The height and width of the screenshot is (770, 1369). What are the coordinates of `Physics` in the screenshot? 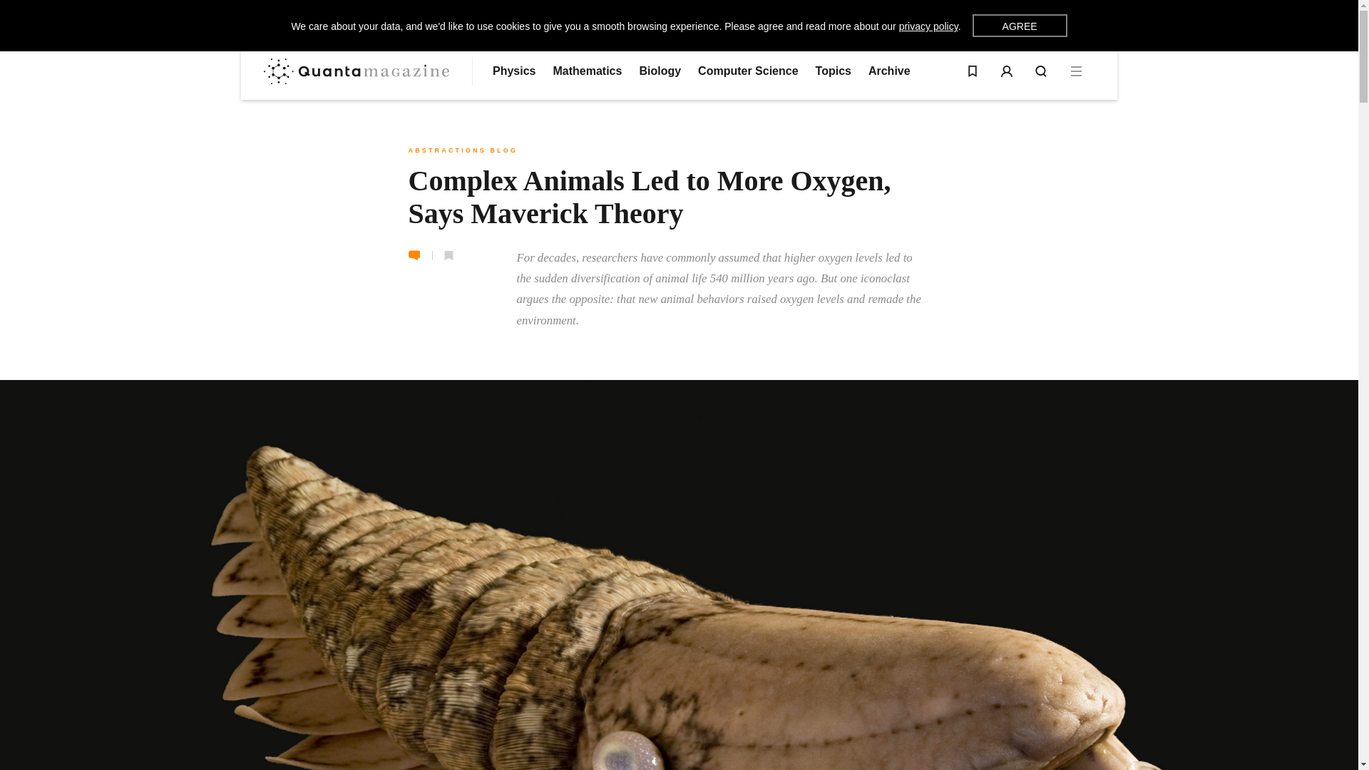 It's located at (513, 71).